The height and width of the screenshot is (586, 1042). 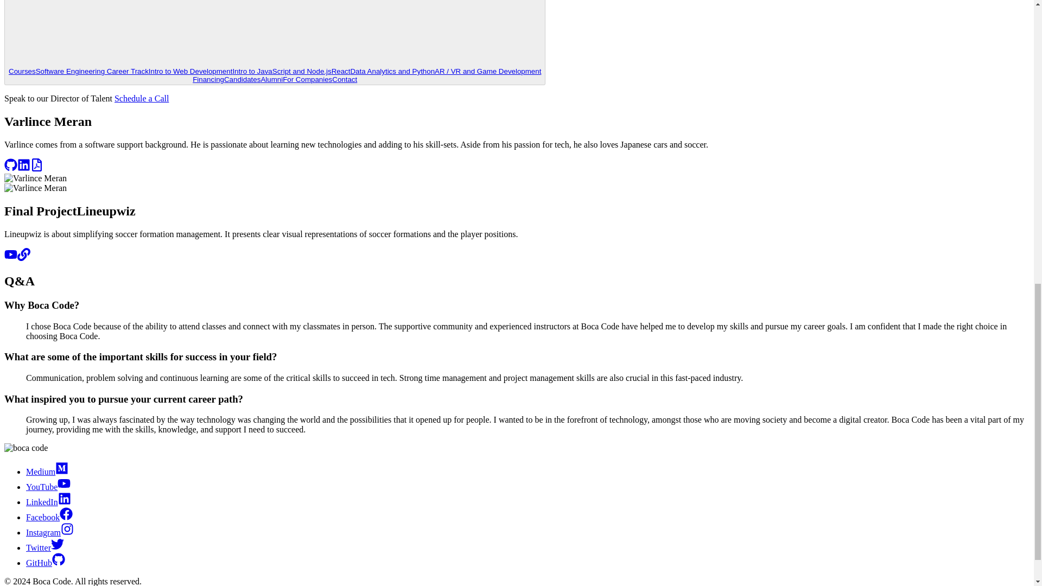 I want to click on Schedule a Call, so click(x=142, y=98).